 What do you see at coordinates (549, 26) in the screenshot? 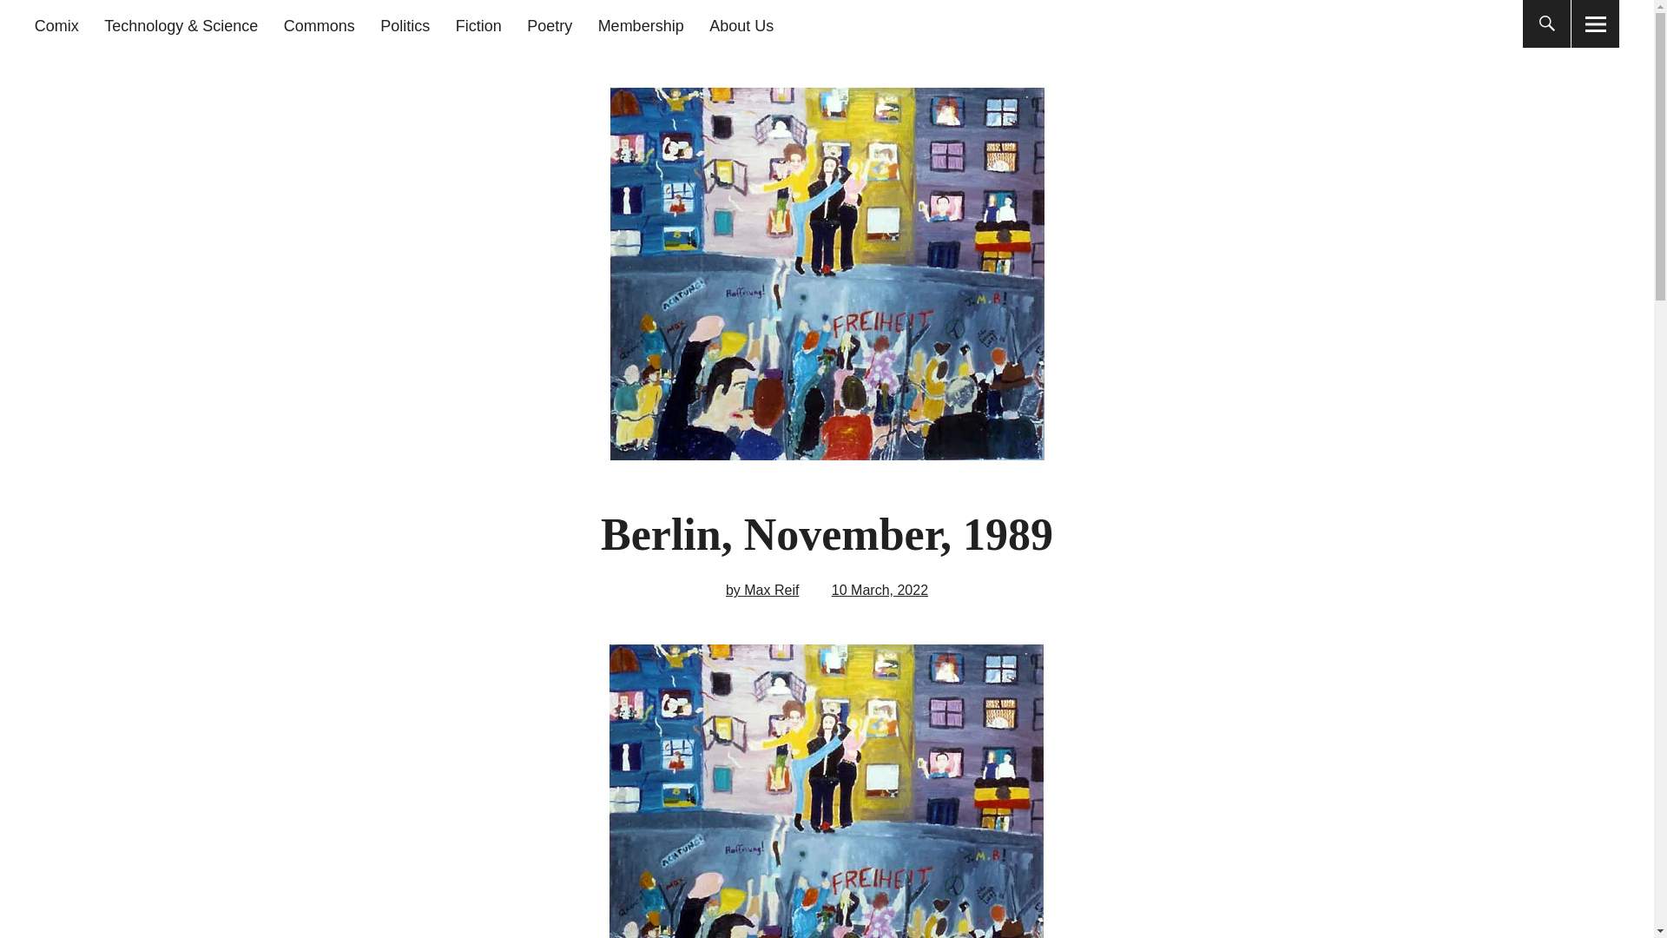
I see `Poetry` at bounding box center [549, 26].